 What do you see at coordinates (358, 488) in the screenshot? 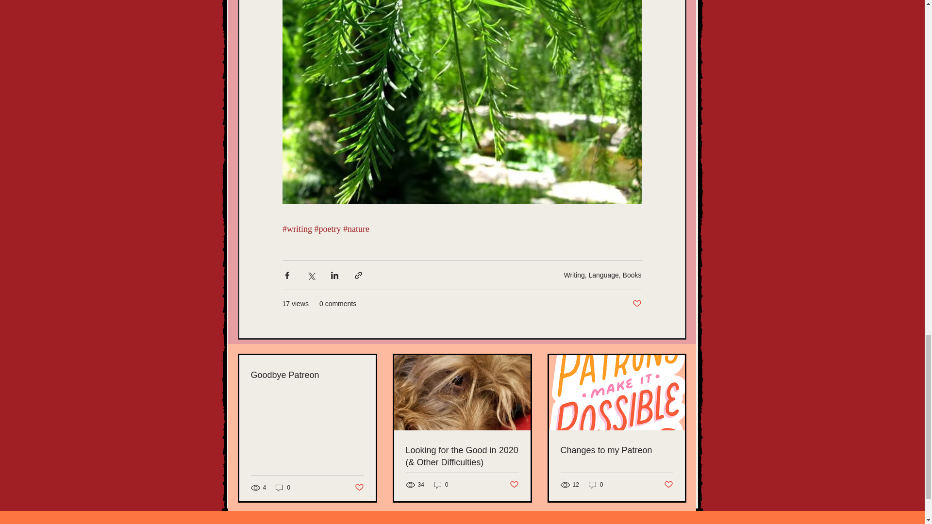
I see `Post not marked as liked` at bounding box center [358, 488].